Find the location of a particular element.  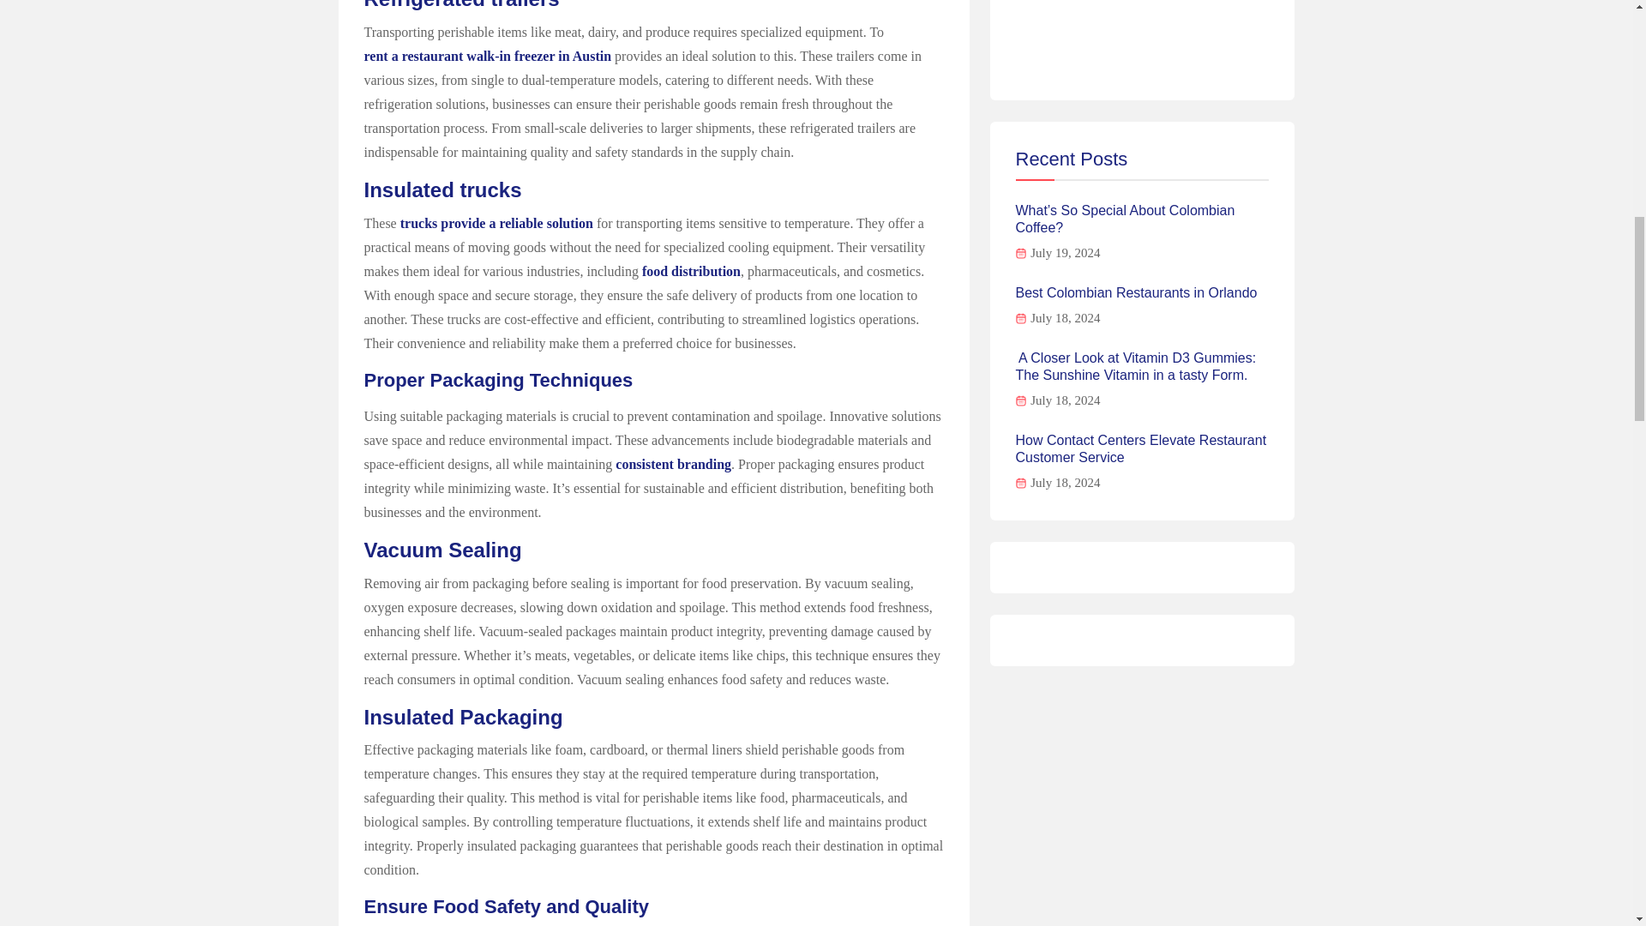

How Contact Centers Elevate Restaurant Customer Service is located at coordinates (1142, 449).